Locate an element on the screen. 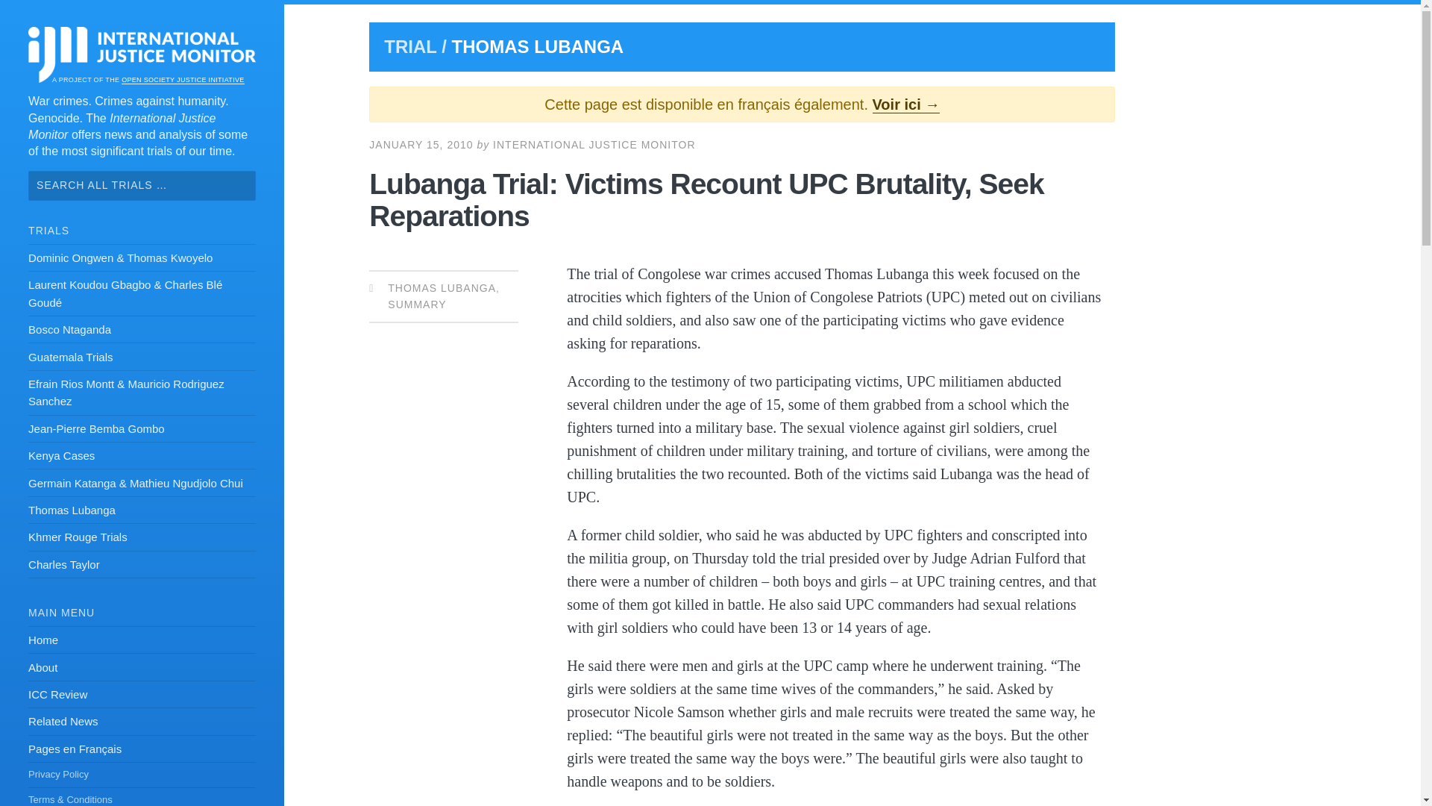  OPEN SOCIETY JUSTICE INITIATIVE is located at coordinates (182, 80).